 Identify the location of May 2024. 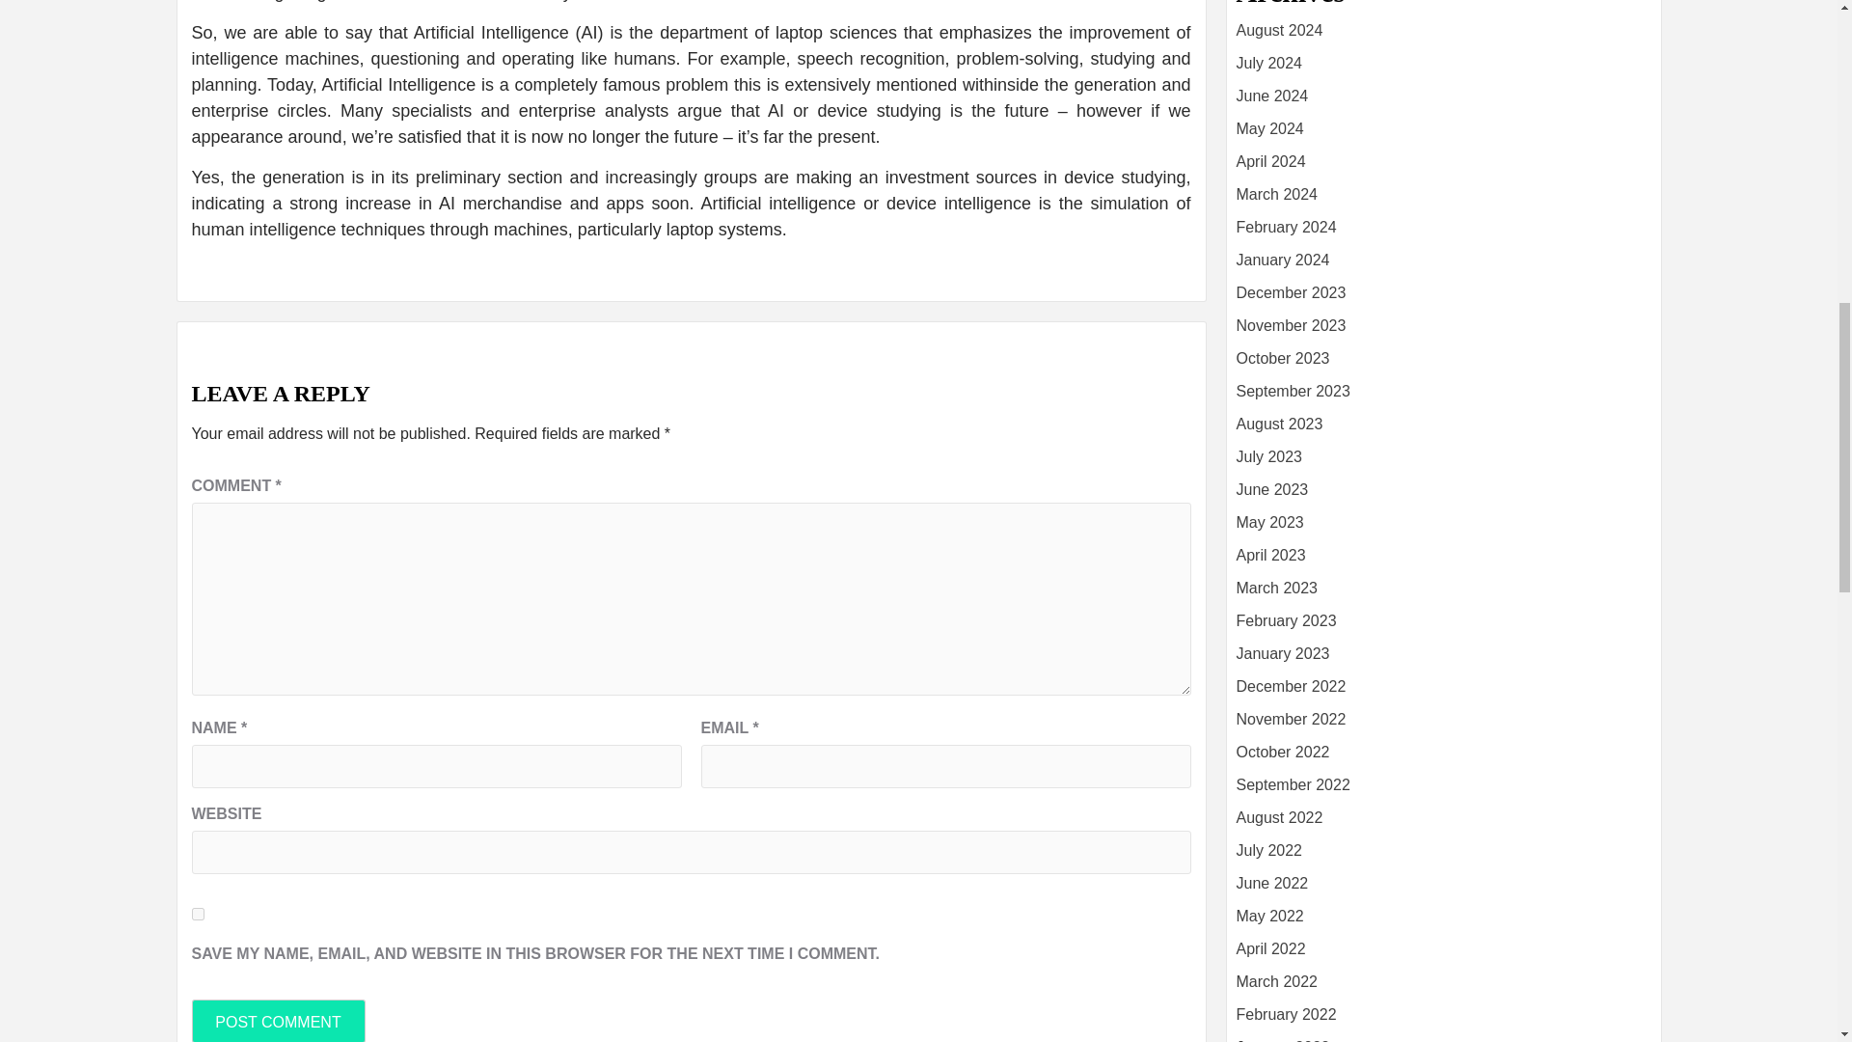
(1269, 128).